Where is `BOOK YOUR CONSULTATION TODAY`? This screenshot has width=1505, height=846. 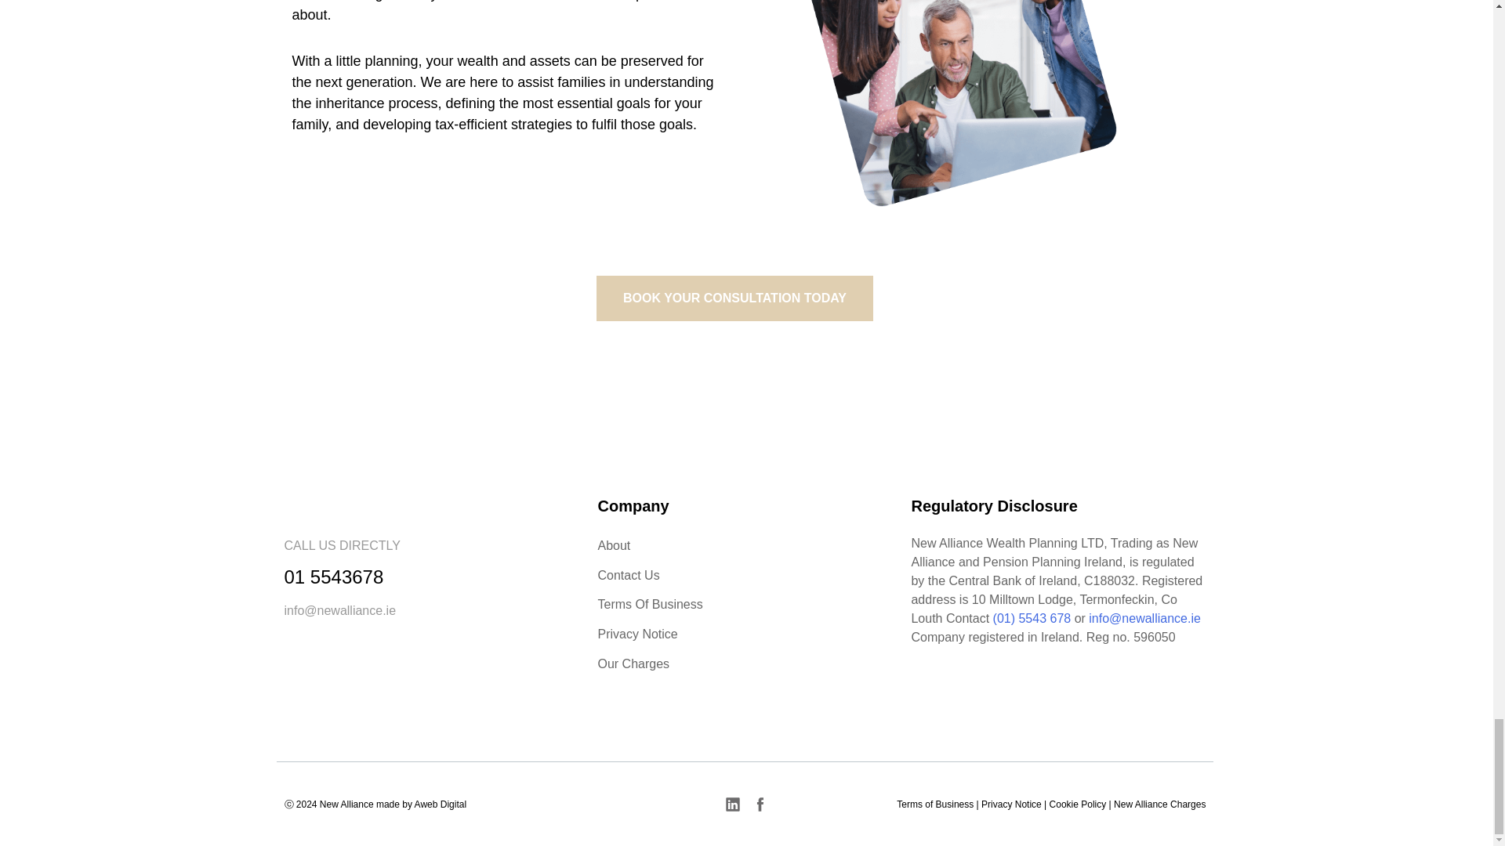
BOOK YOUR CONSULTATION TODAY is located at coordinates (734, 298).